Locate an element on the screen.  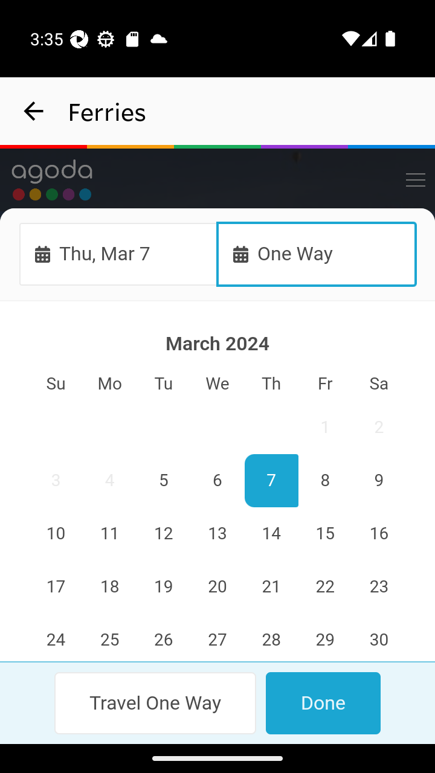
6 is located at coordinates (217, 481).